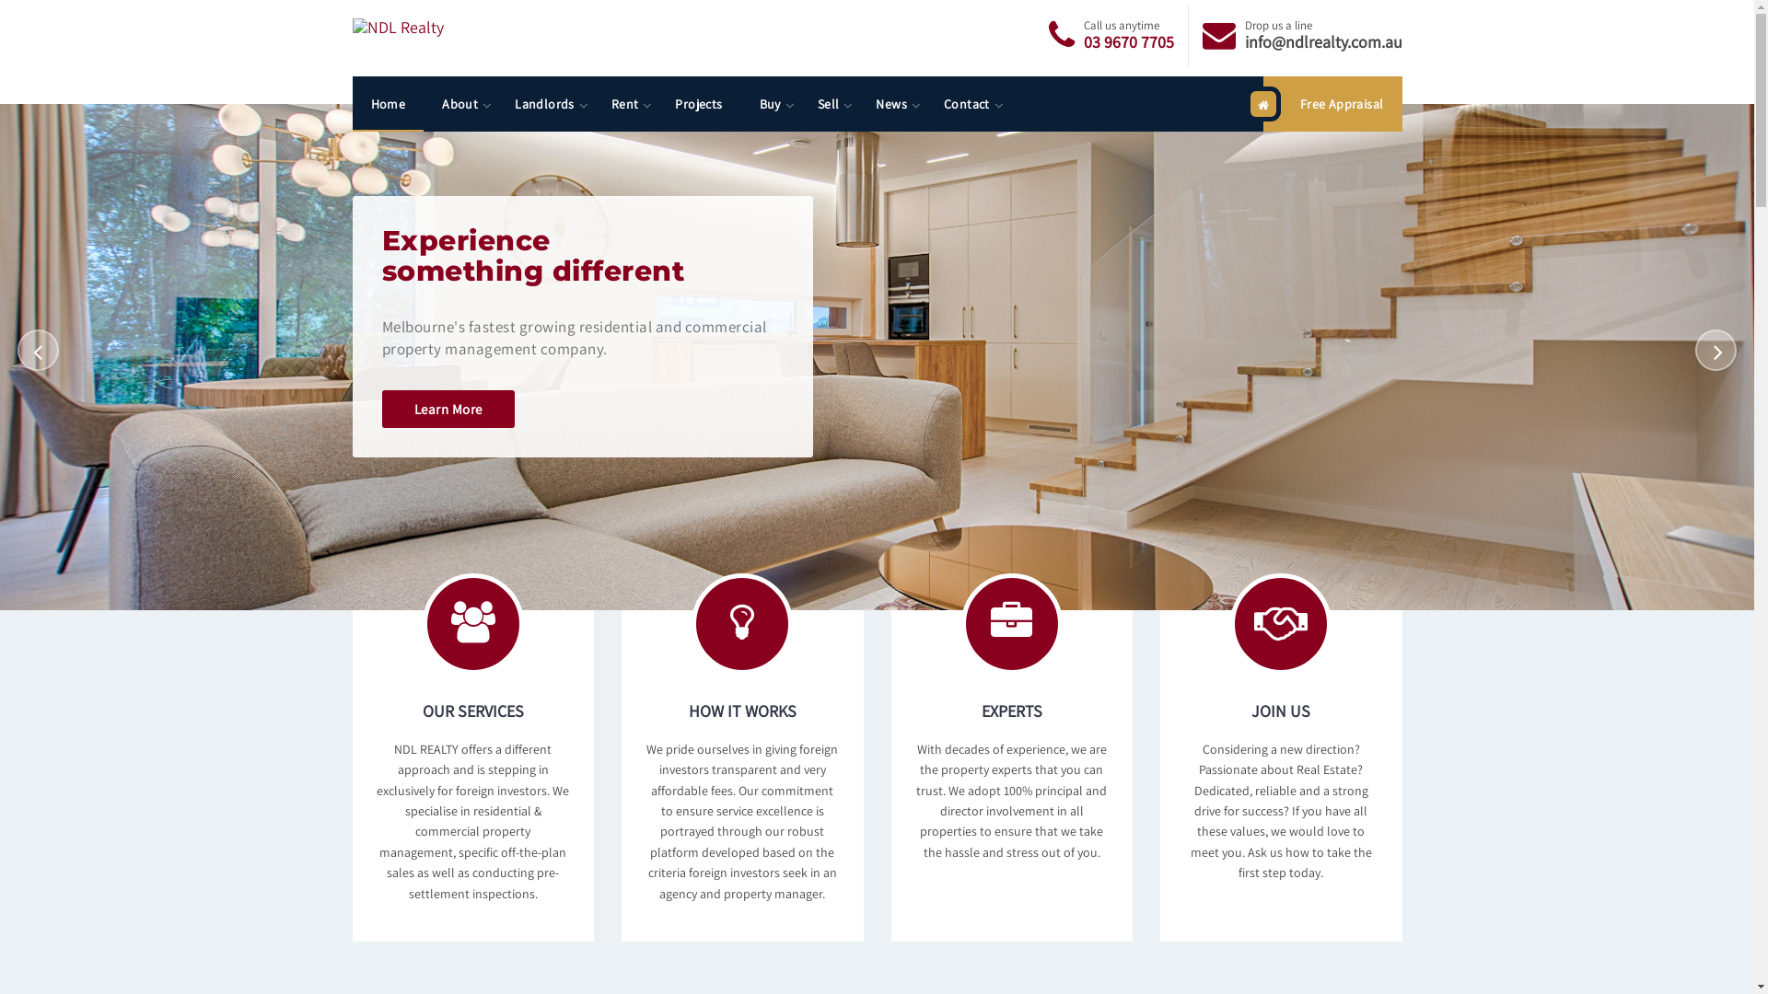 This screenshot has height=994, width=1768. What do you see at coordinates (829, 104) in the screenshot?
I see `Sell` at bounding box center [829, 104].